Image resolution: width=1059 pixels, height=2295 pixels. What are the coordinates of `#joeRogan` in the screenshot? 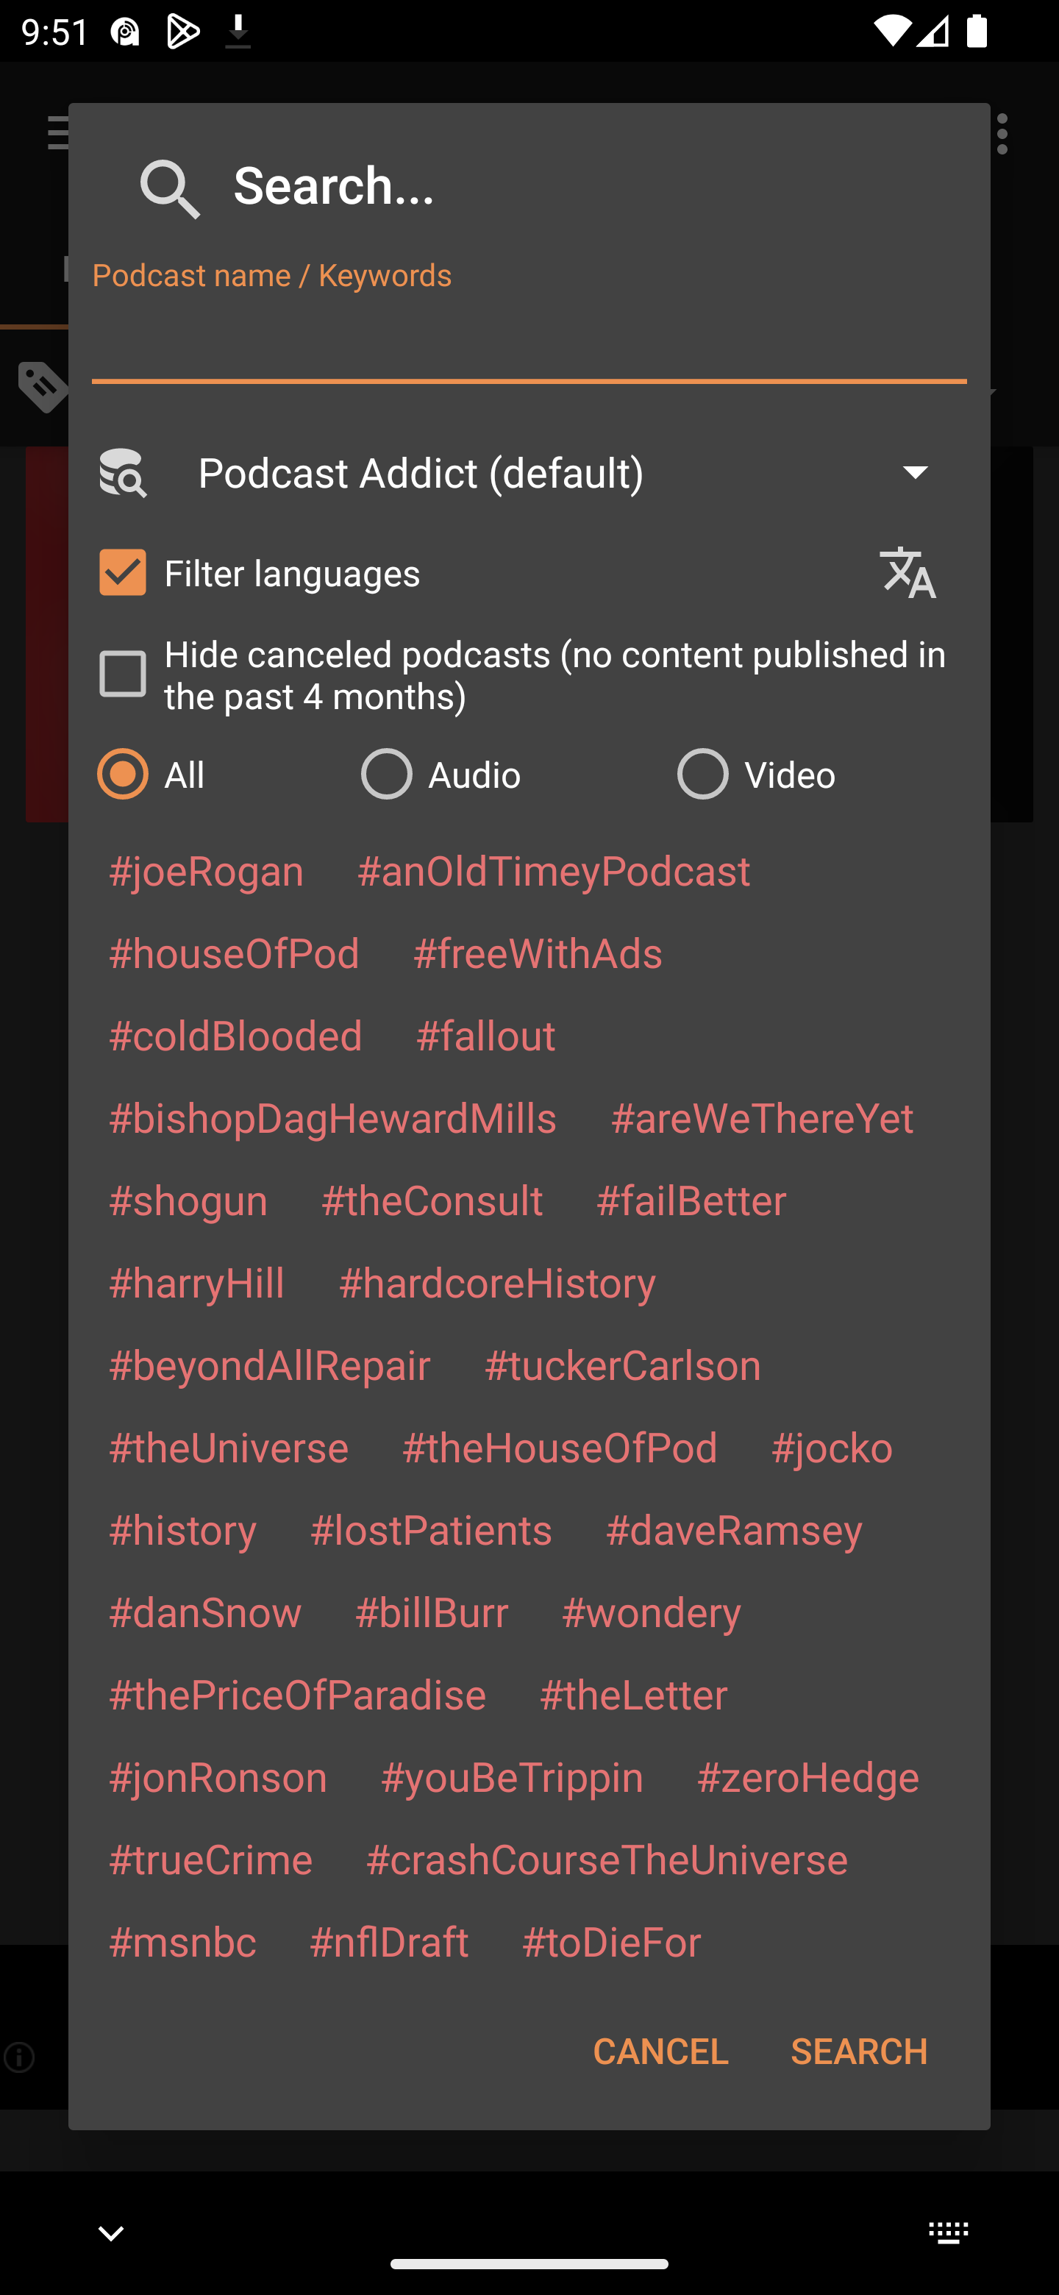 It's located at (206, 869).